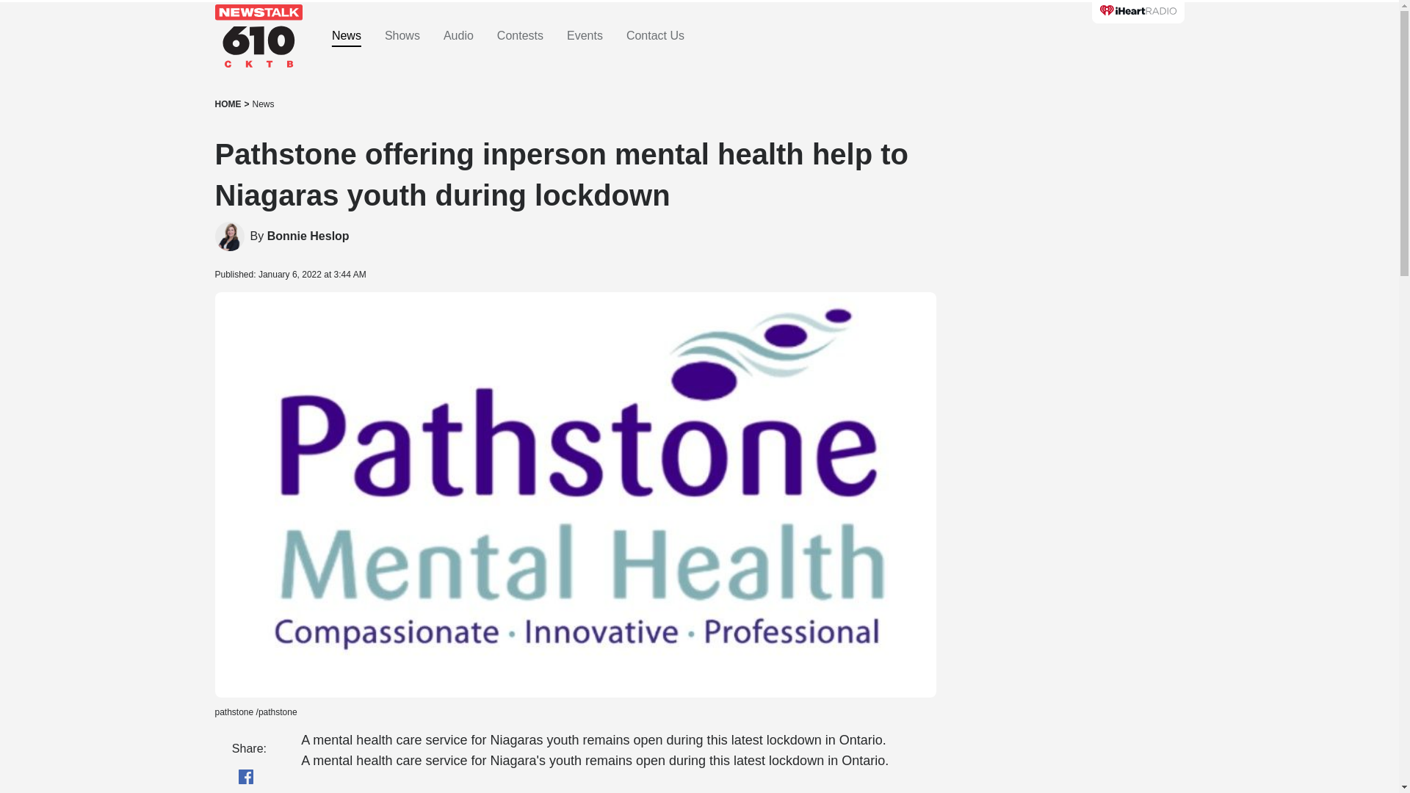 The image size is (1410, 793). Describe the element at coordinates (308, 236) in the screenshot. I see `Bonnie  Heslop` at that location.